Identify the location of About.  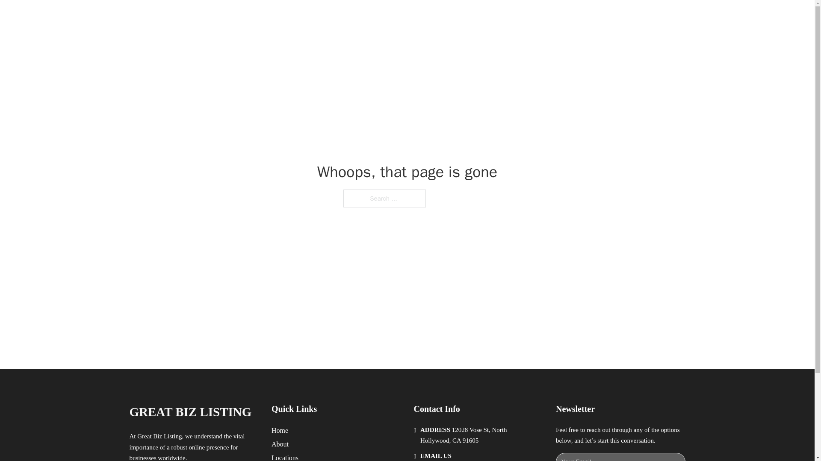
(280, 444).